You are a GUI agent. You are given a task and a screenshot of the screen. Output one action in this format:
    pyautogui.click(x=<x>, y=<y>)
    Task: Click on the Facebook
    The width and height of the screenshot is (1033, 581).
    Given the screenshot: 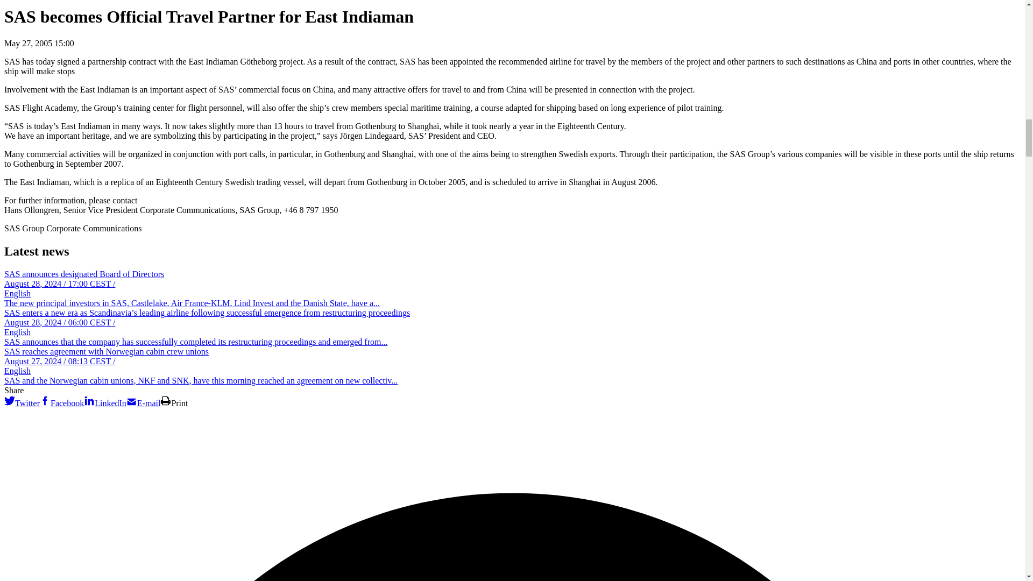 What is the action you would take?
    pyautogui.click(x=45, y=400)
    